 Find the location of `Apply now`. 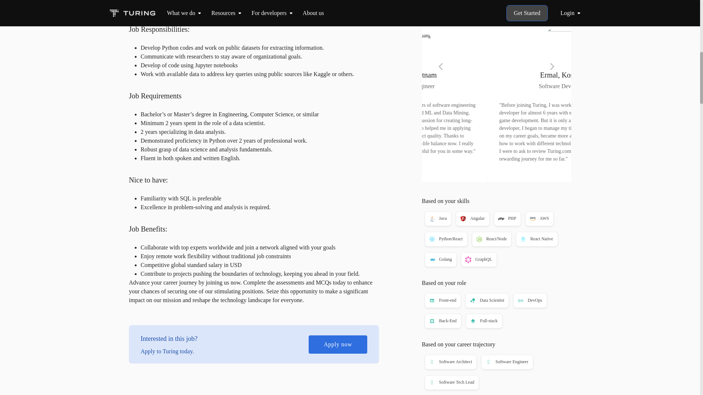

Apply now is located at coordinates (496, 2).